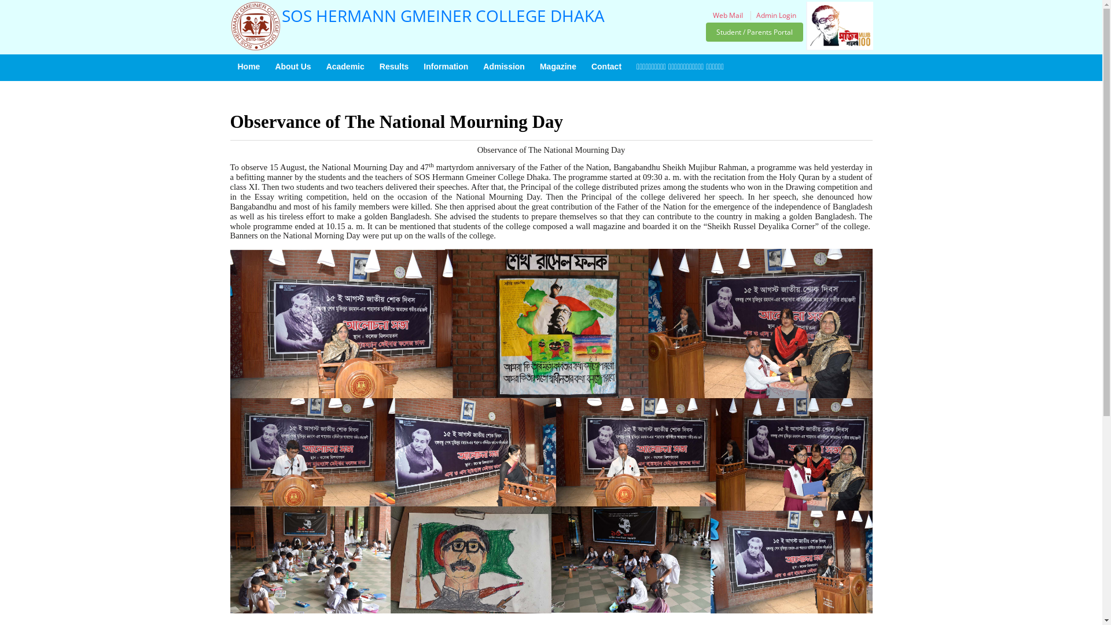  I want to click on Admin Login, so click(777, 15).